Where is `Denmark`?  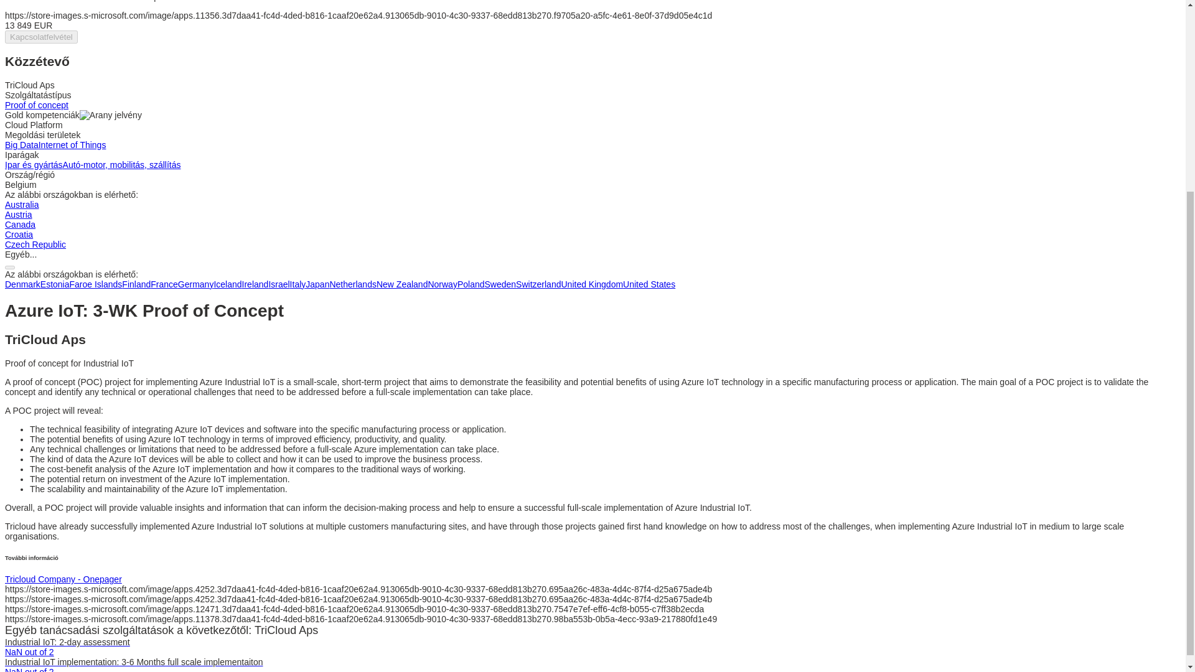
Denmark is located at coordinates (22, 284).